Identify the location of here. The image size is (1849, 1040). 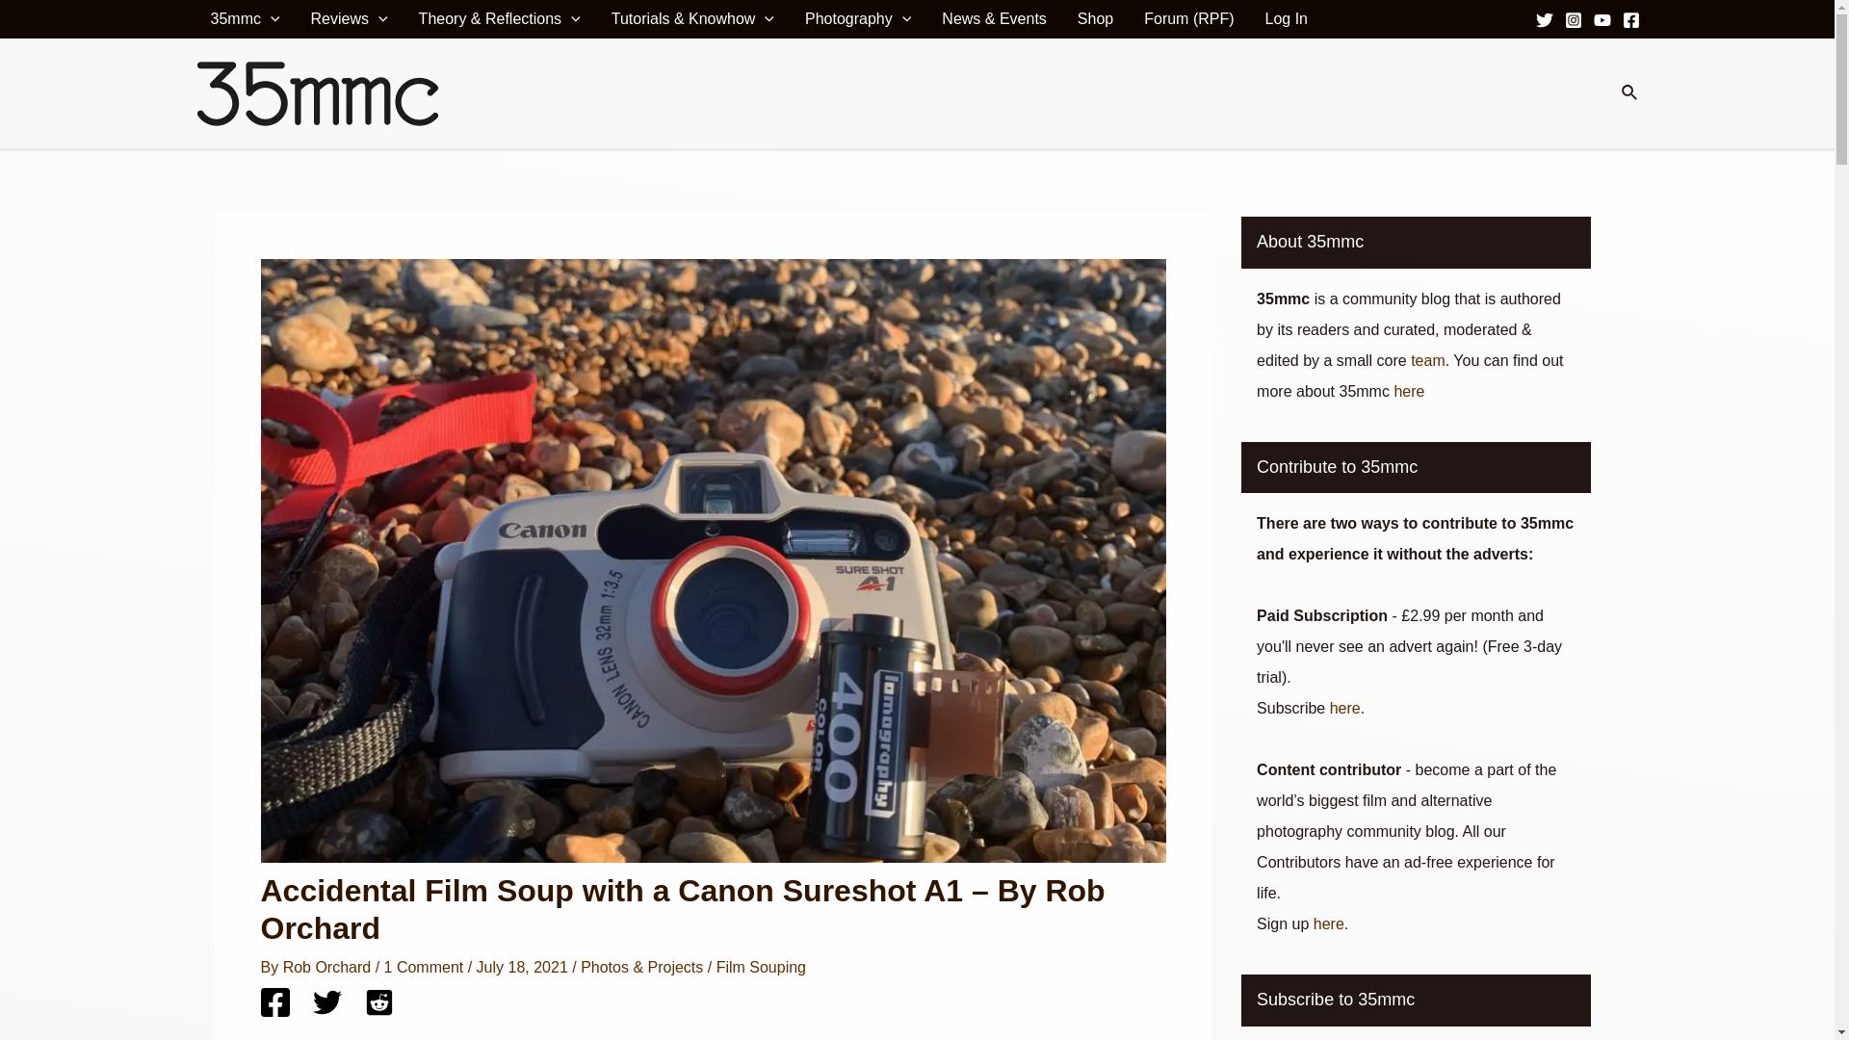
(1329, 924).